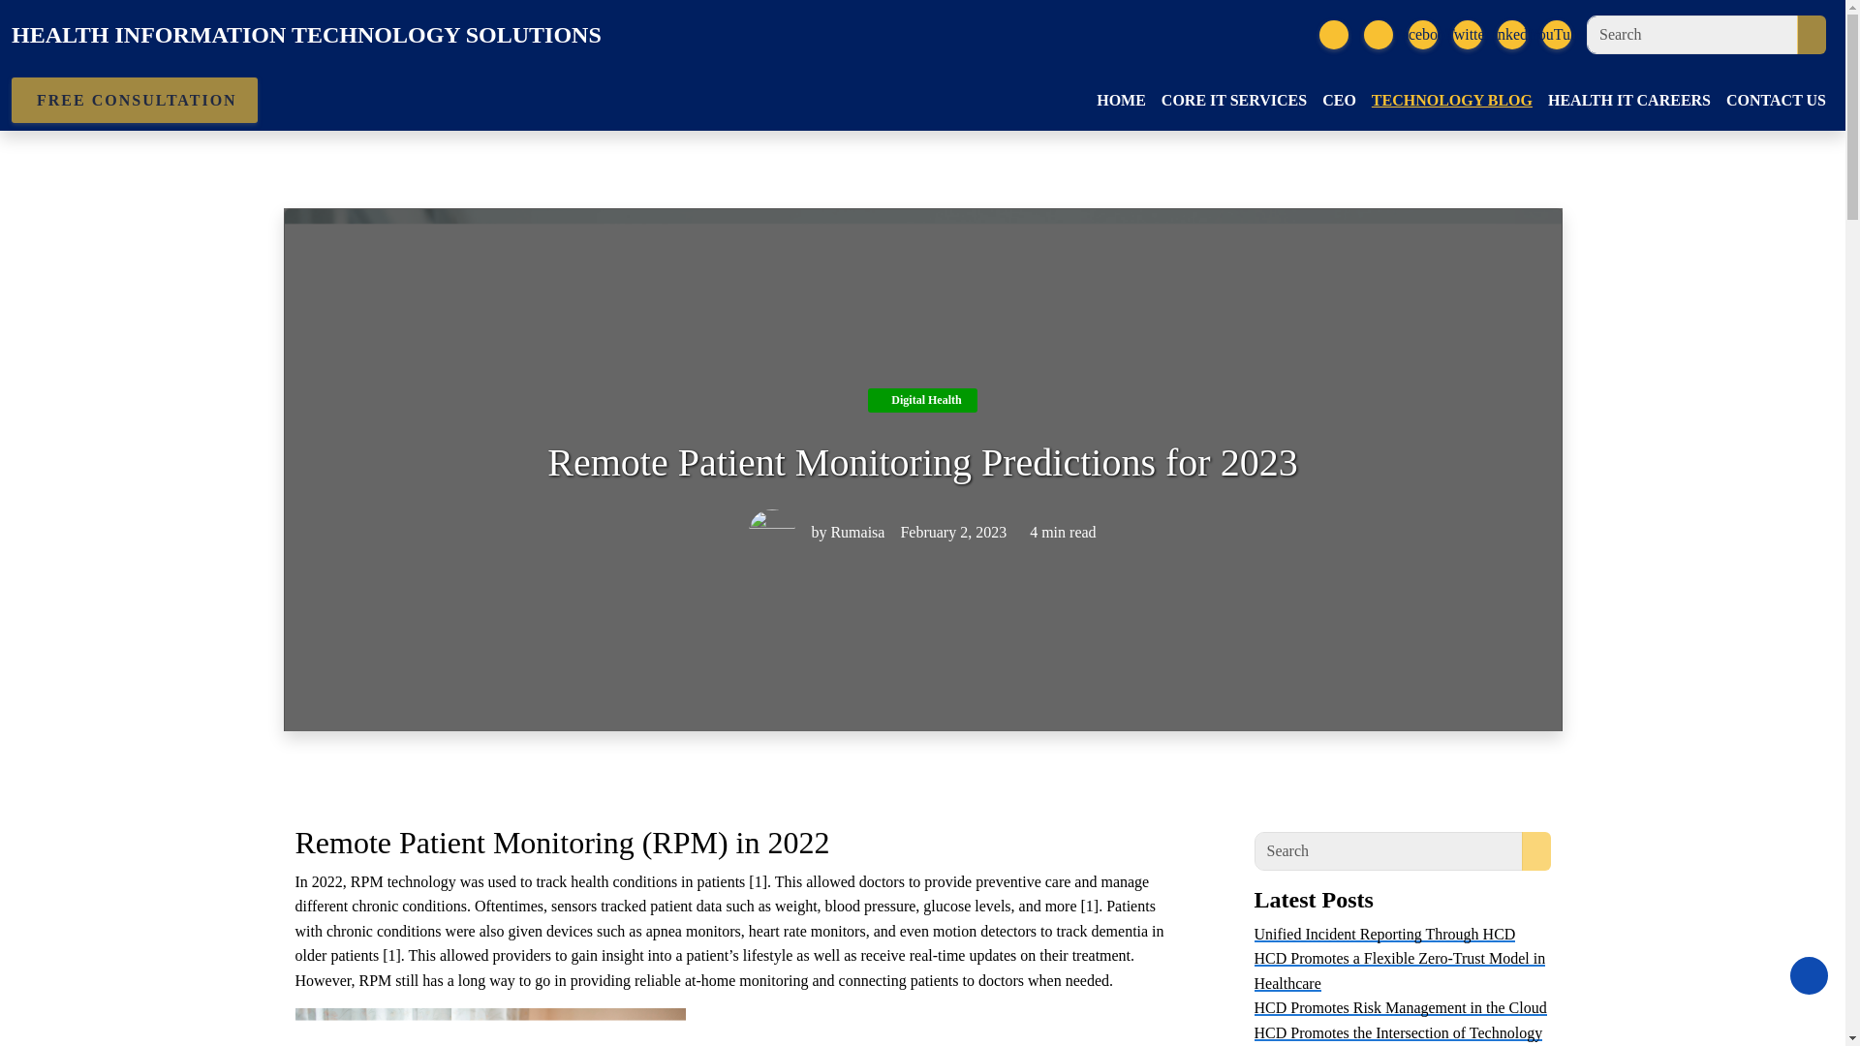 The height and width of the screenshot is (1046, 1860). Describe the element at coordinates (1777, 101) in the screenshot. I see `CONTACT US` at that location.